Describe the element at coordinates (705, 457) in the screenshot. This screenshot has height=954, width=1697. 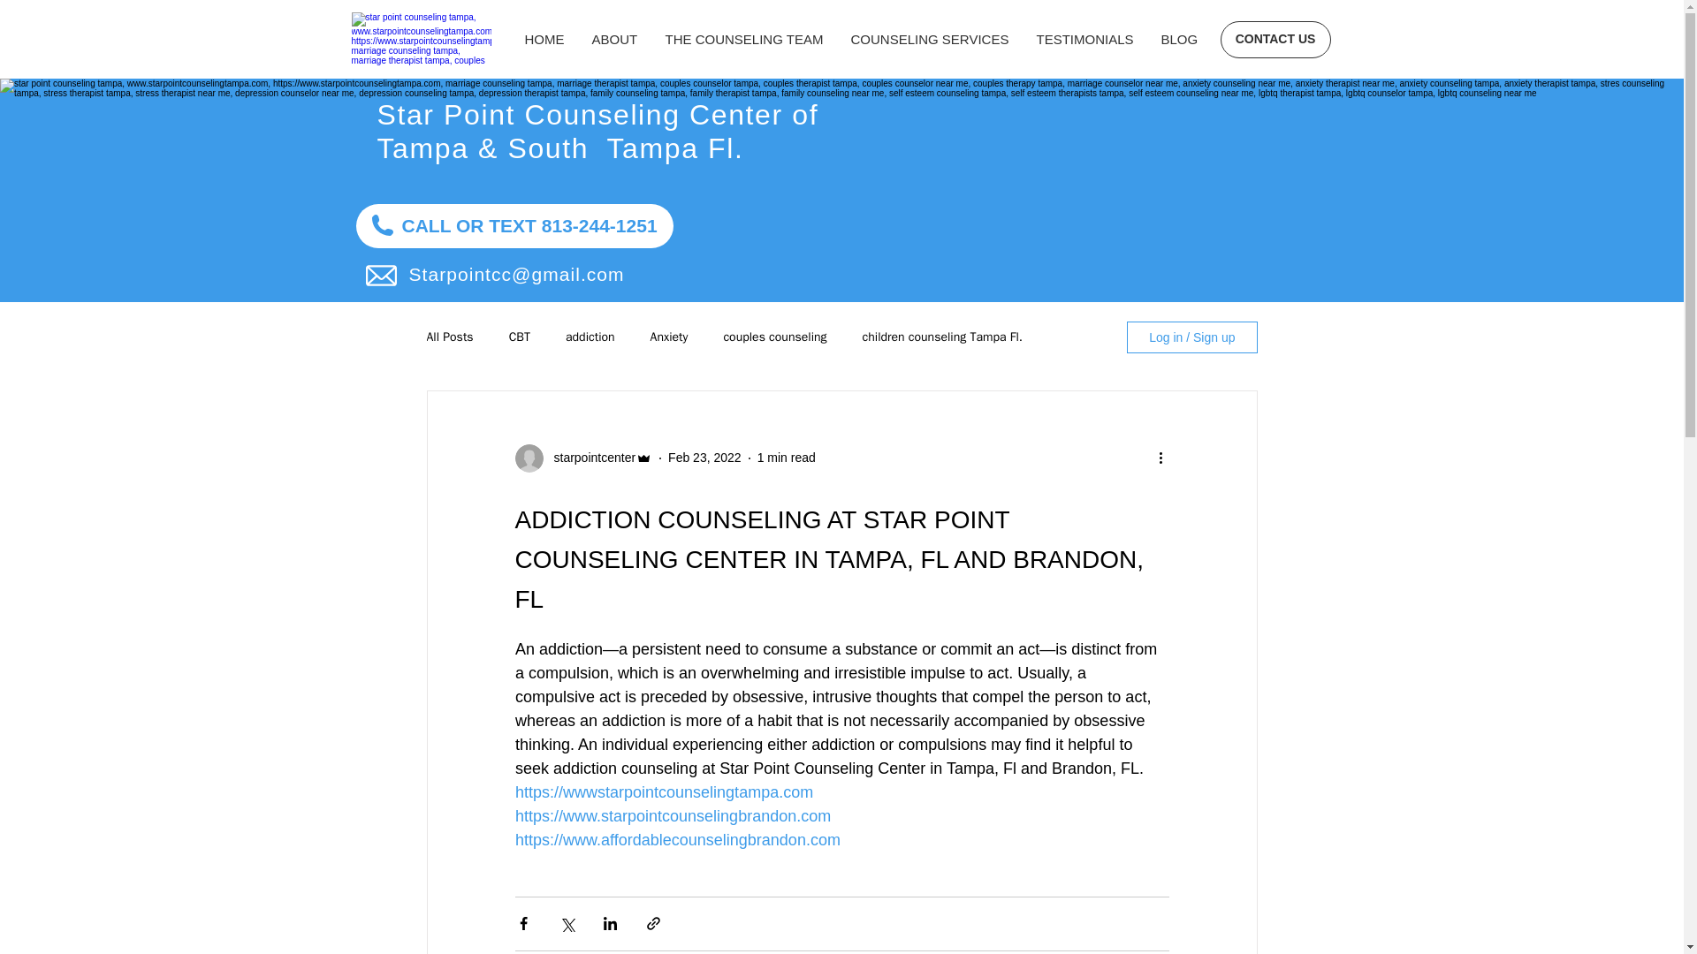
I see `Feb 23, 2022` at that location.